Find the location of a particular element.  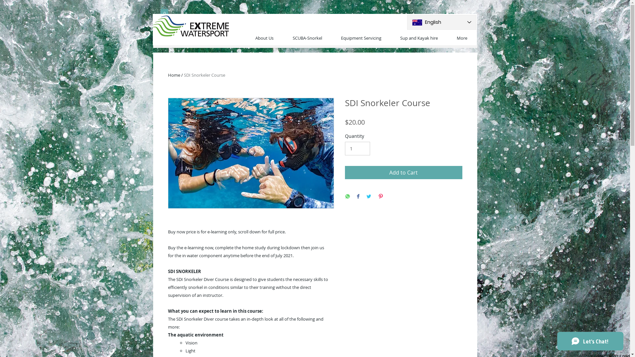

Add to Cart is located at coordinates (403, 173).